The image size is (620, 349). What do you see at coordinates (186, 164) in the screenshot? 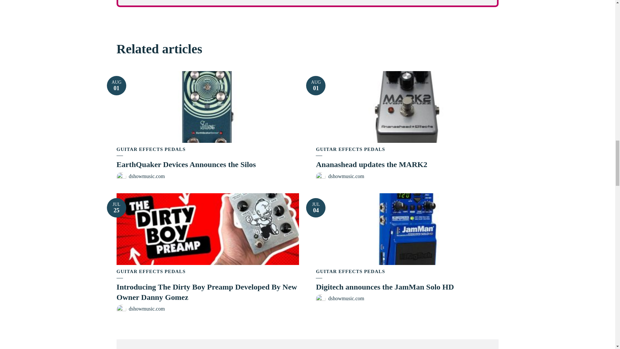
I see `EarthQuaker Devices Announces the Silos` at bounding box center [186, 164].